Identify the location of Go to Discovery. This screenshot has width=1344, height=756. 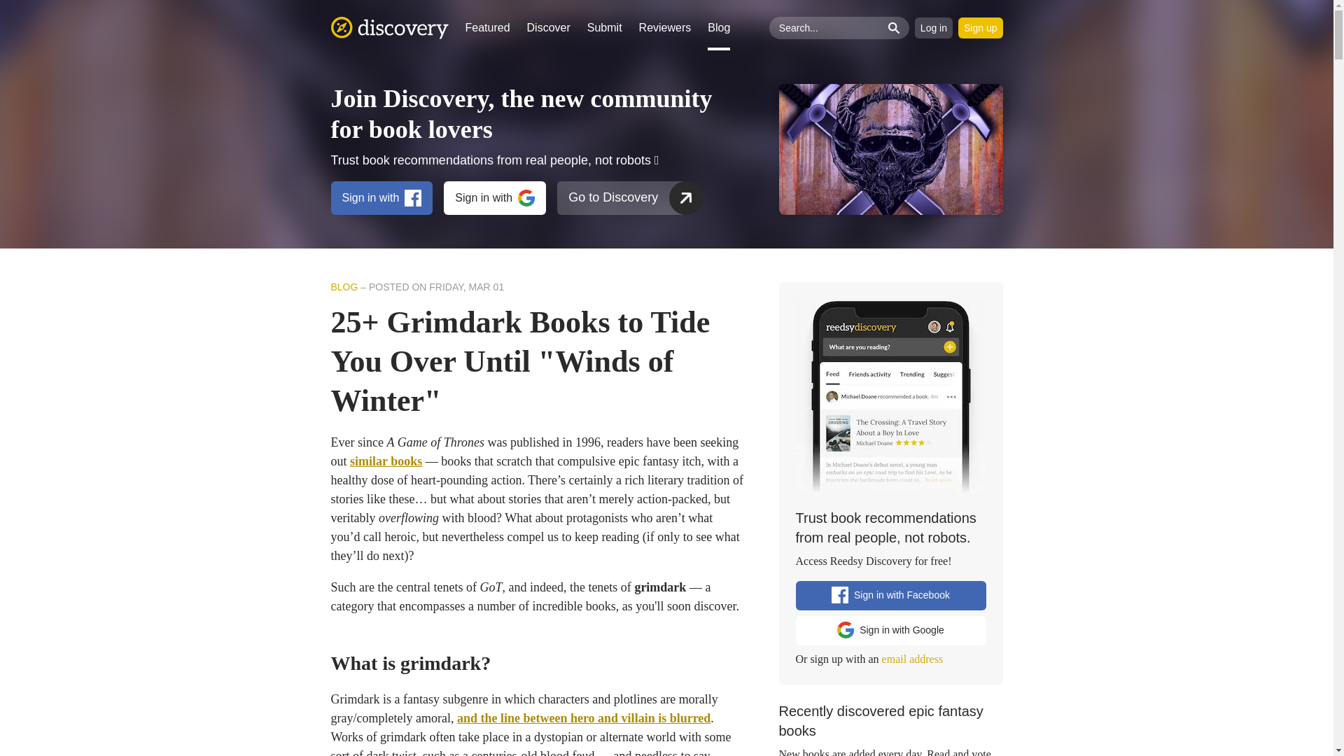
(622, 197).